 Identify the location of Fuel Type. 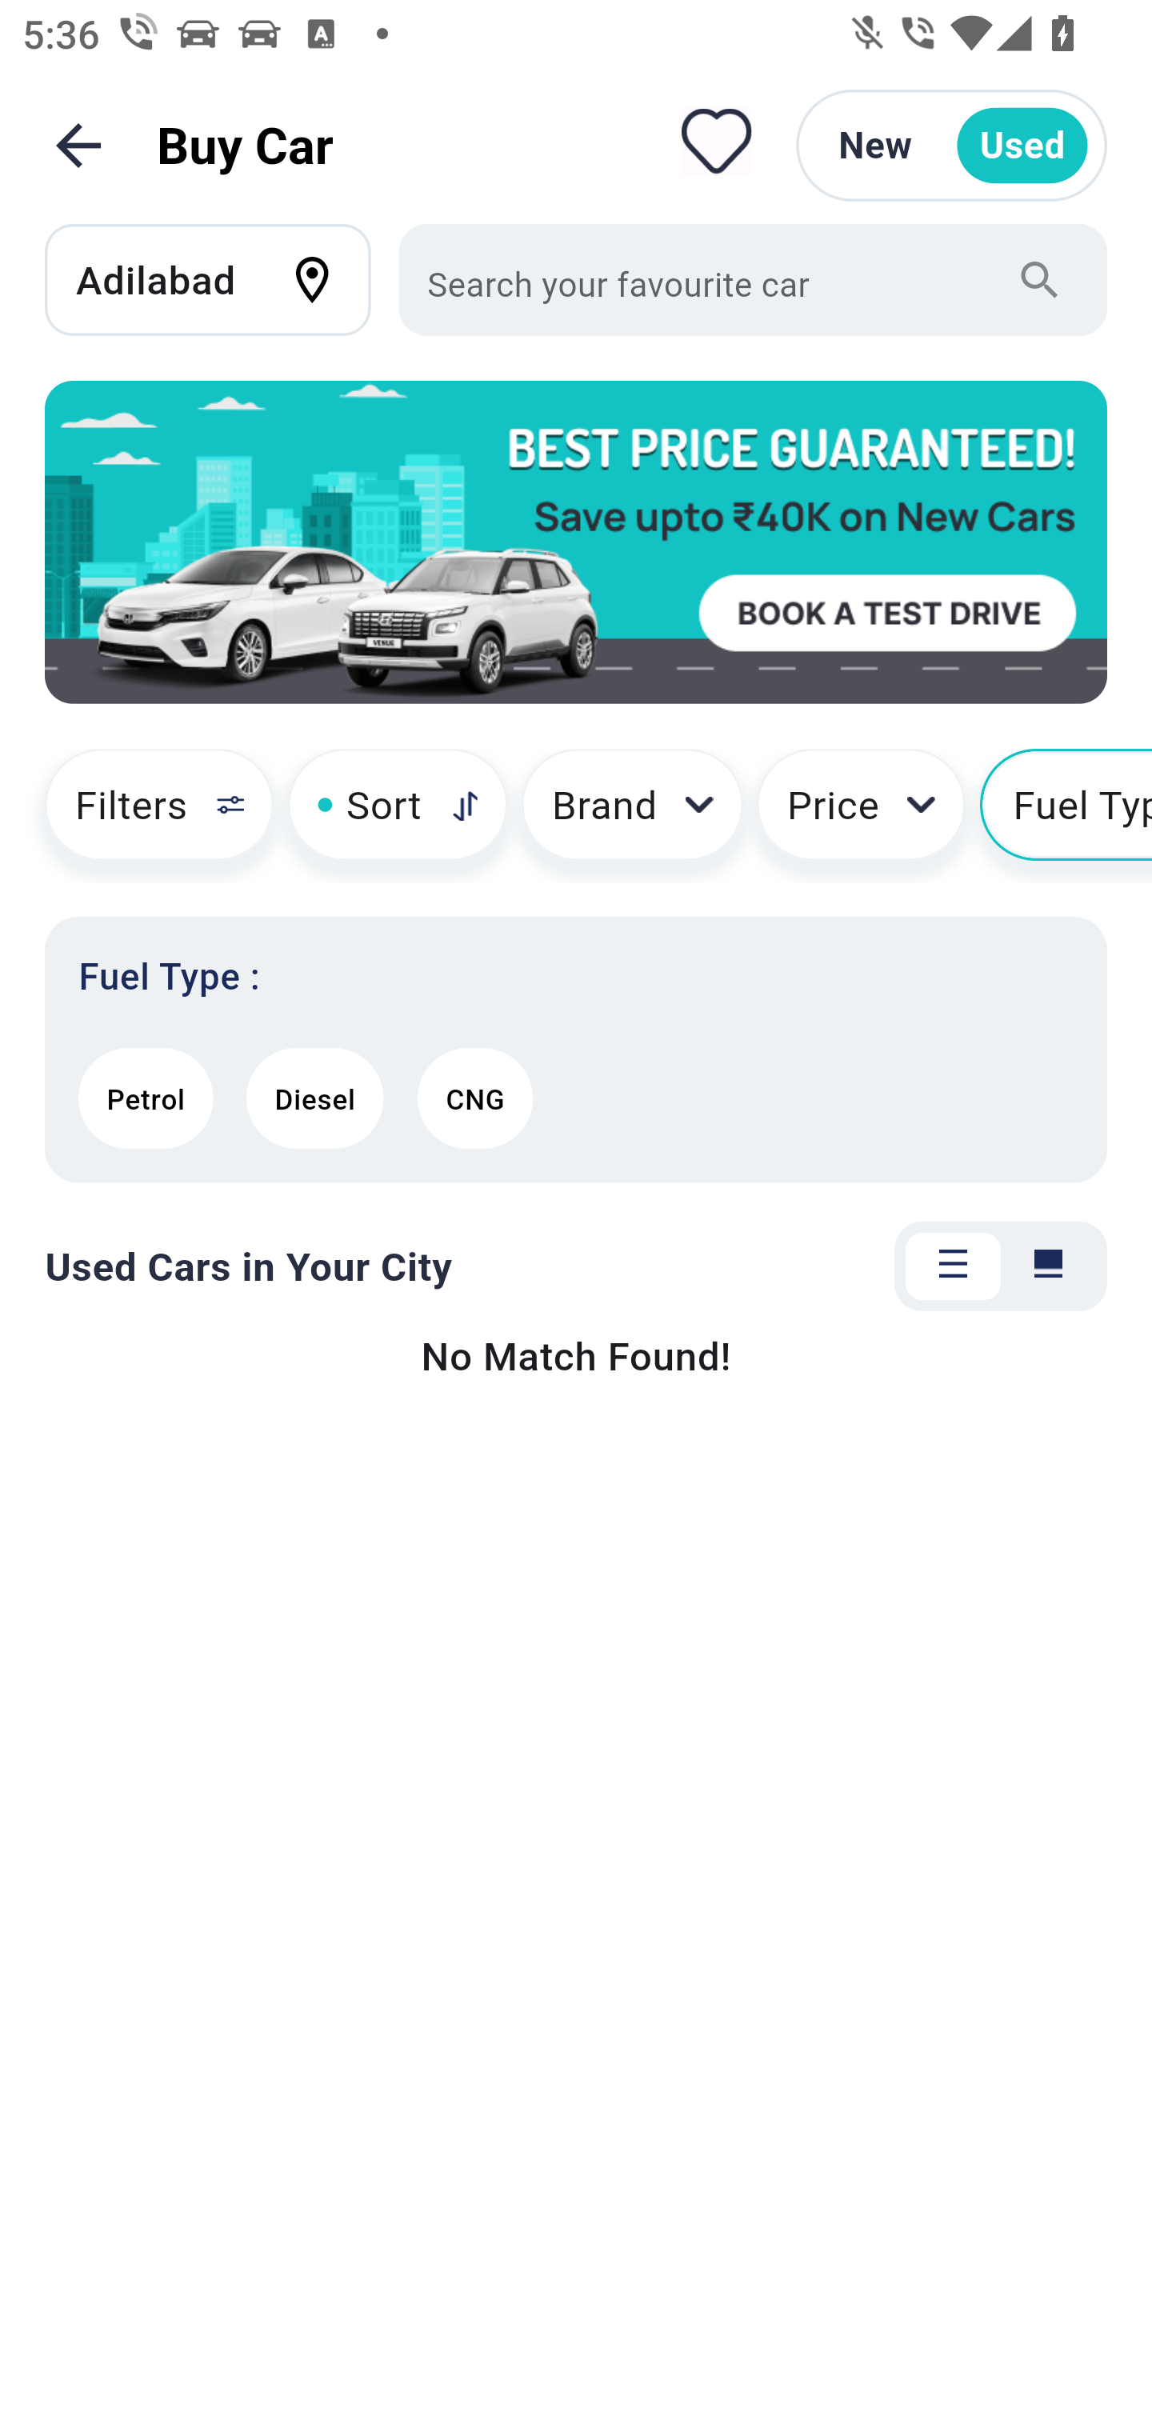
(1066, 816).